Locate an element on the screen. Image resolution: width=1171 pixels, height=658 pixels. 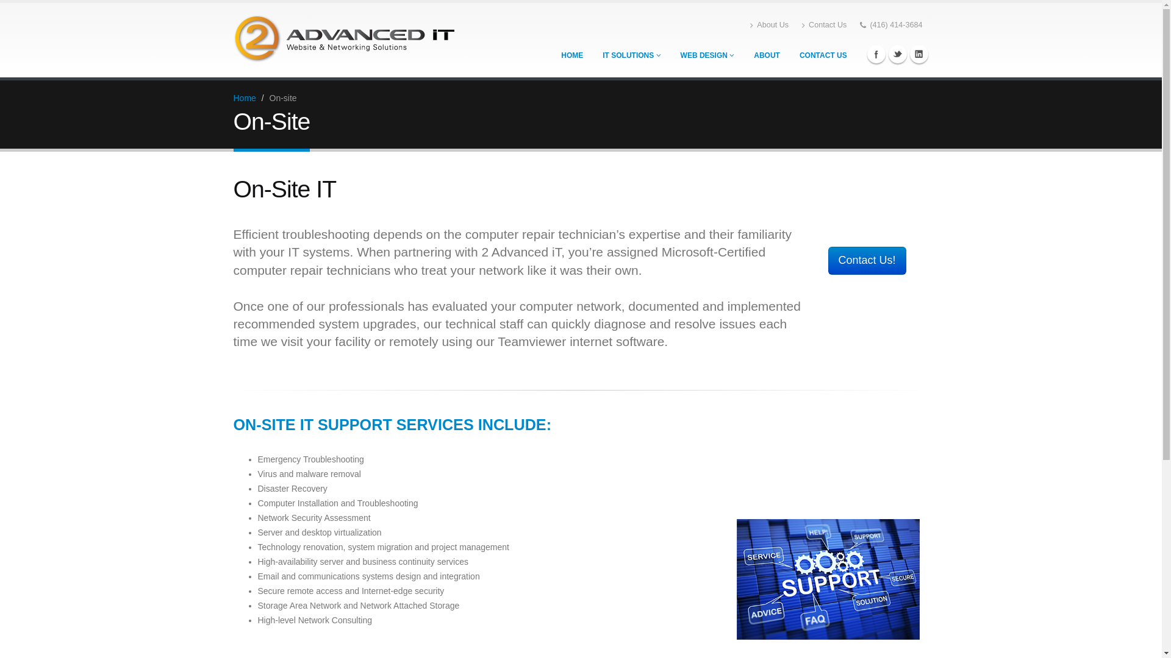
Contact Us! is located at coordinates (867, 261).